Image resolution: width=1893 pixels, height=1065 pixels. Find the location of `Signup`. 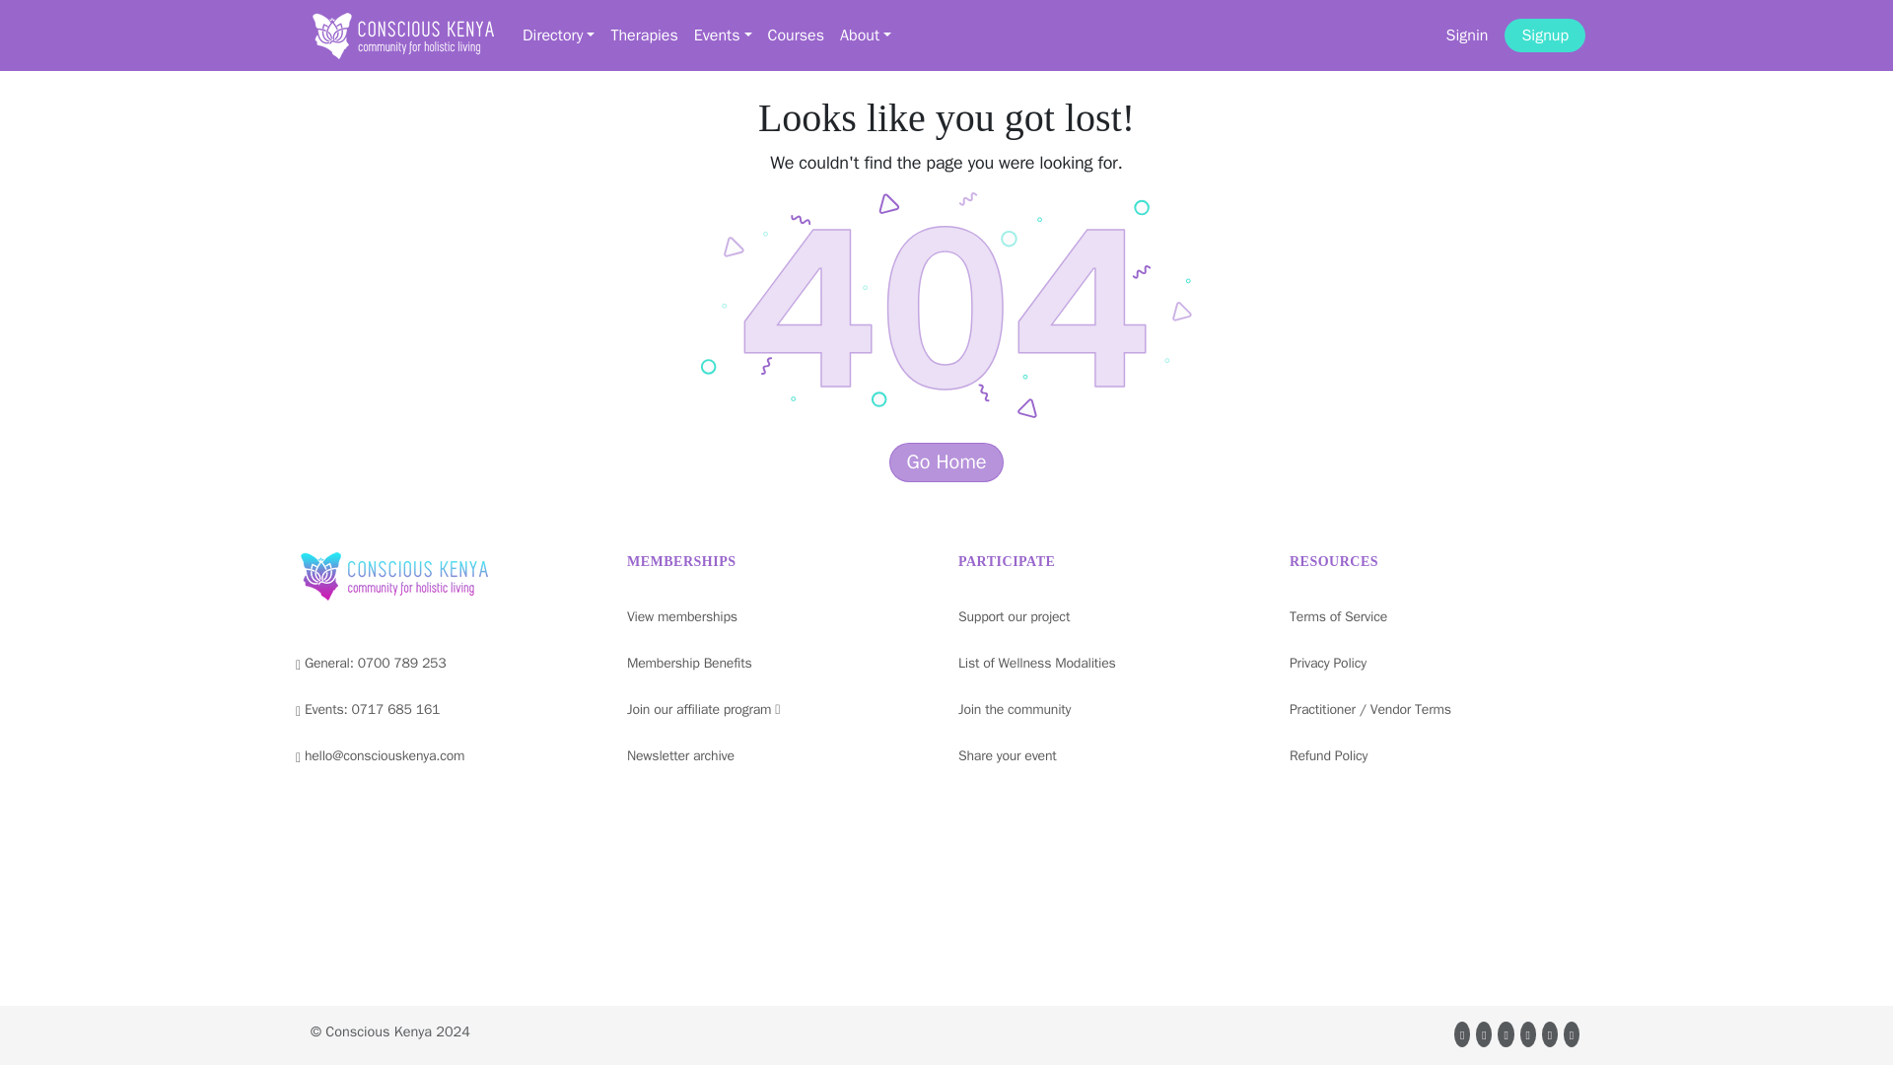

Signup is located at coordinates (1545, 35).